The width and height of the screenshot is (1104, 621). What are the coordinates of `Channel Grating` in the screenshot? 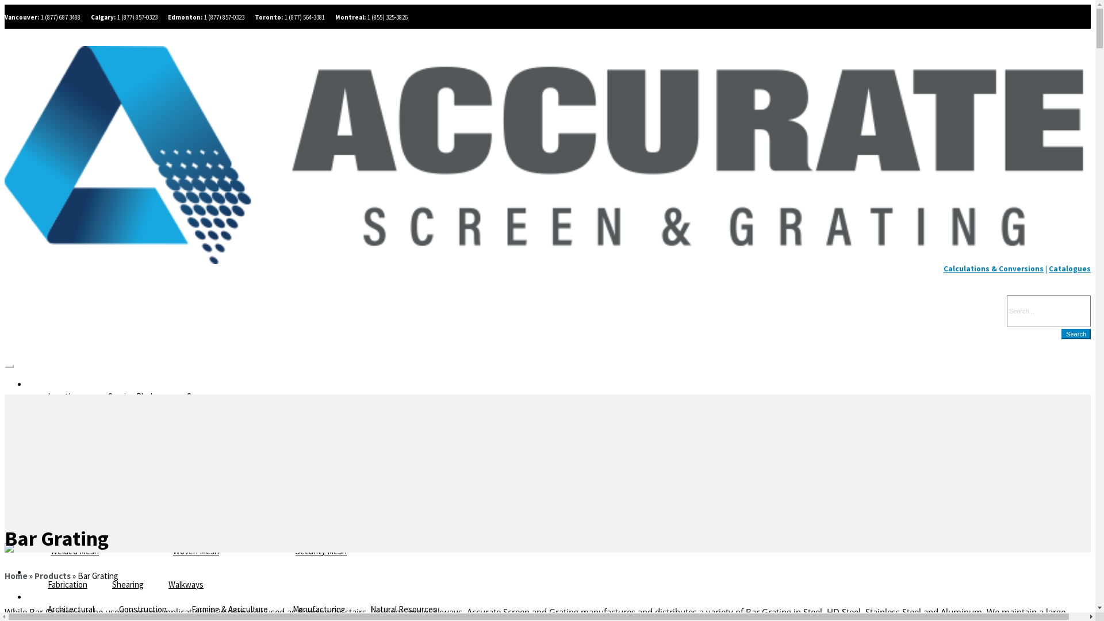 It's located at (216, 469).